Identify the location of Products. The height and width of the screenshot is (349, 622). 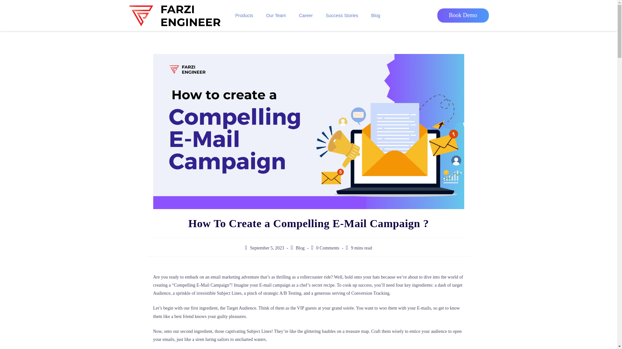
(244, 16).